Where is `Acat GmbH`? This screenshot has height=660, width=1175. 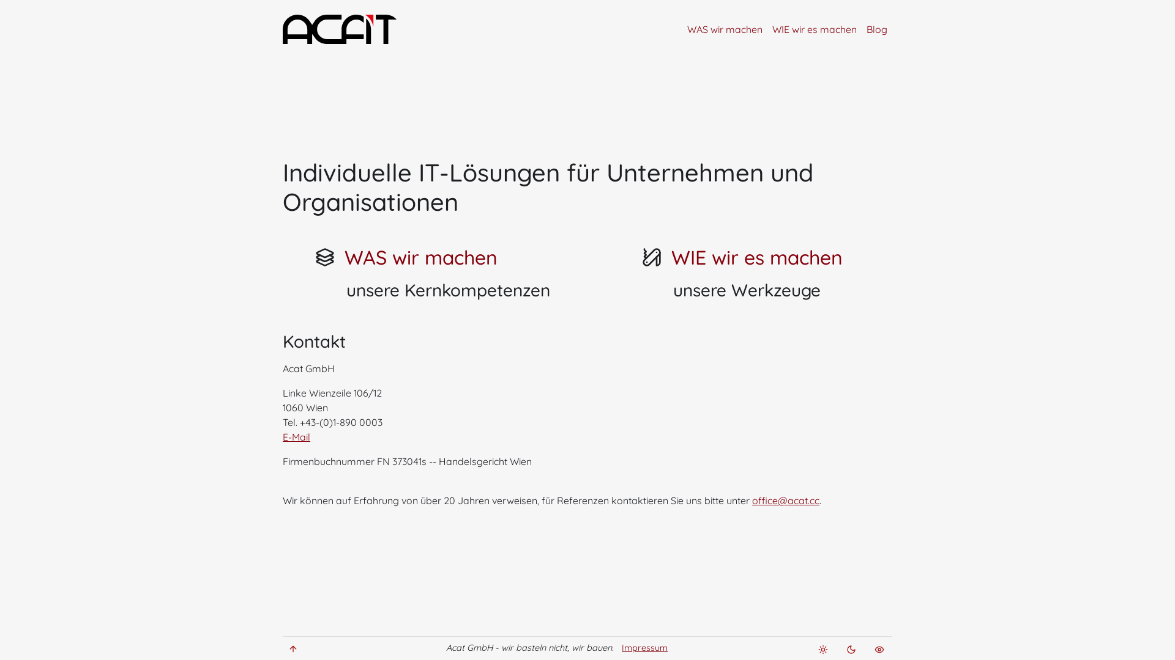 Acat GmbH is located at coordinates (349, 29).